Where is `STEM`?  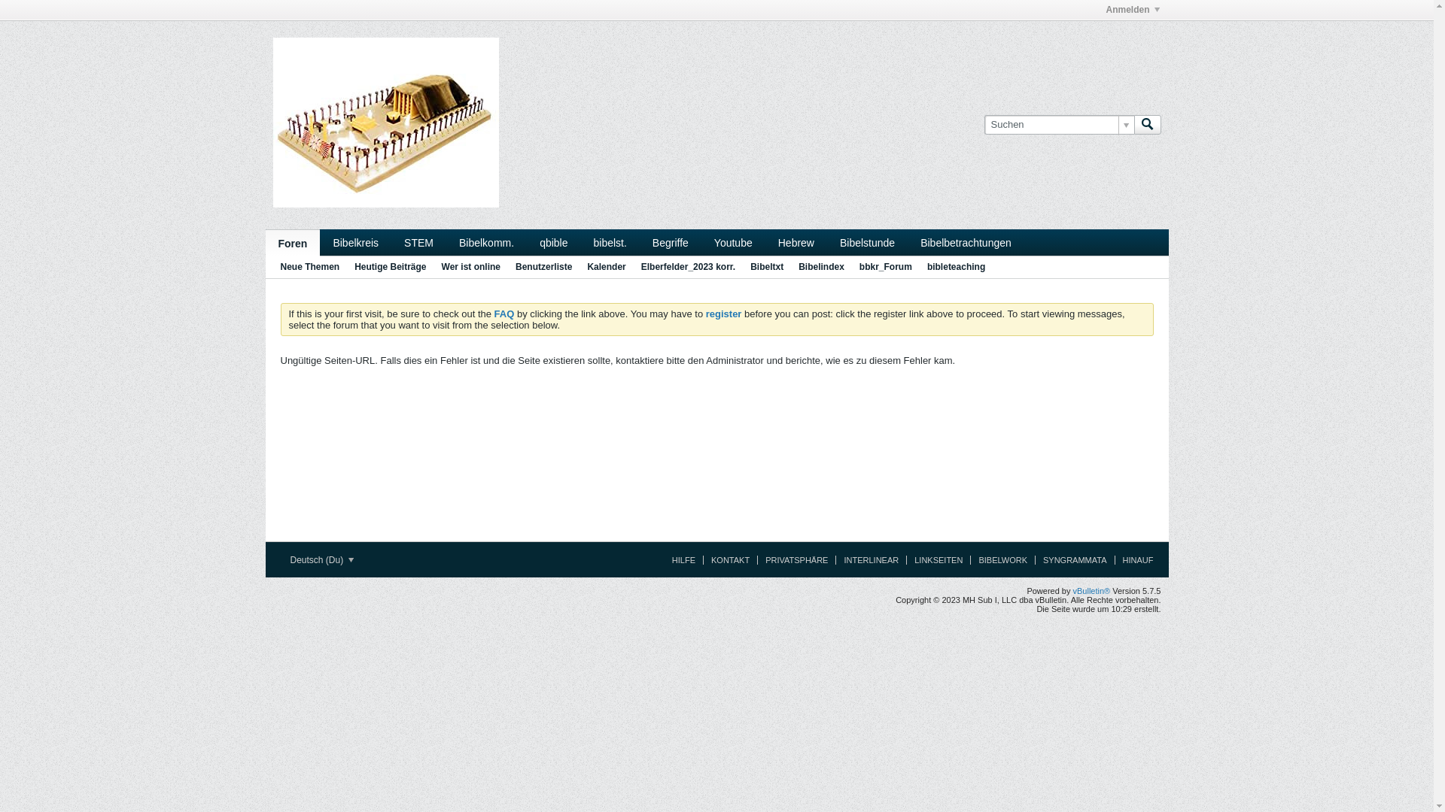
STEM is located at coordinates (418, 242).